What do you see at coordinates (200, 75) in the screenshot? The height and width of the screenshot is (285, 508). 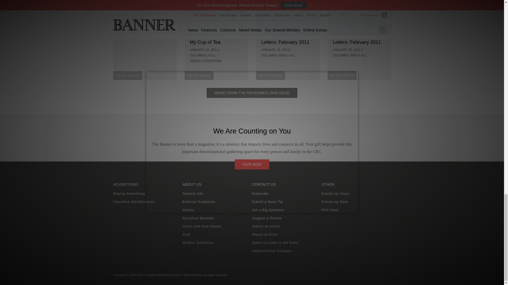 I see `READ MORE` at bounding box center [200, 75].